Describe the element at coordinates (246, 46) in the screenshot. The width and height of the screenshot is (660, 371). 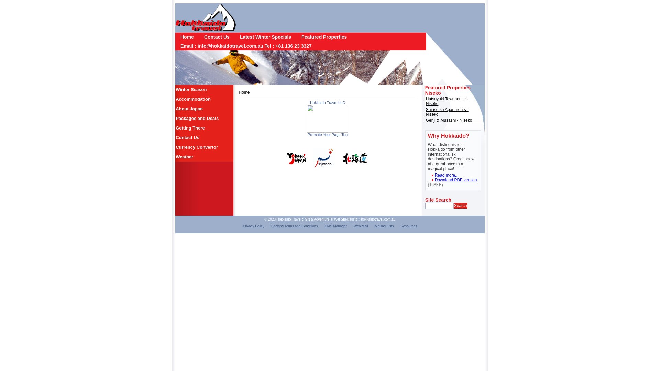
I see `Email : info@hokkaidotravel.com.au Tel : +81 136 23 3327` at that location.